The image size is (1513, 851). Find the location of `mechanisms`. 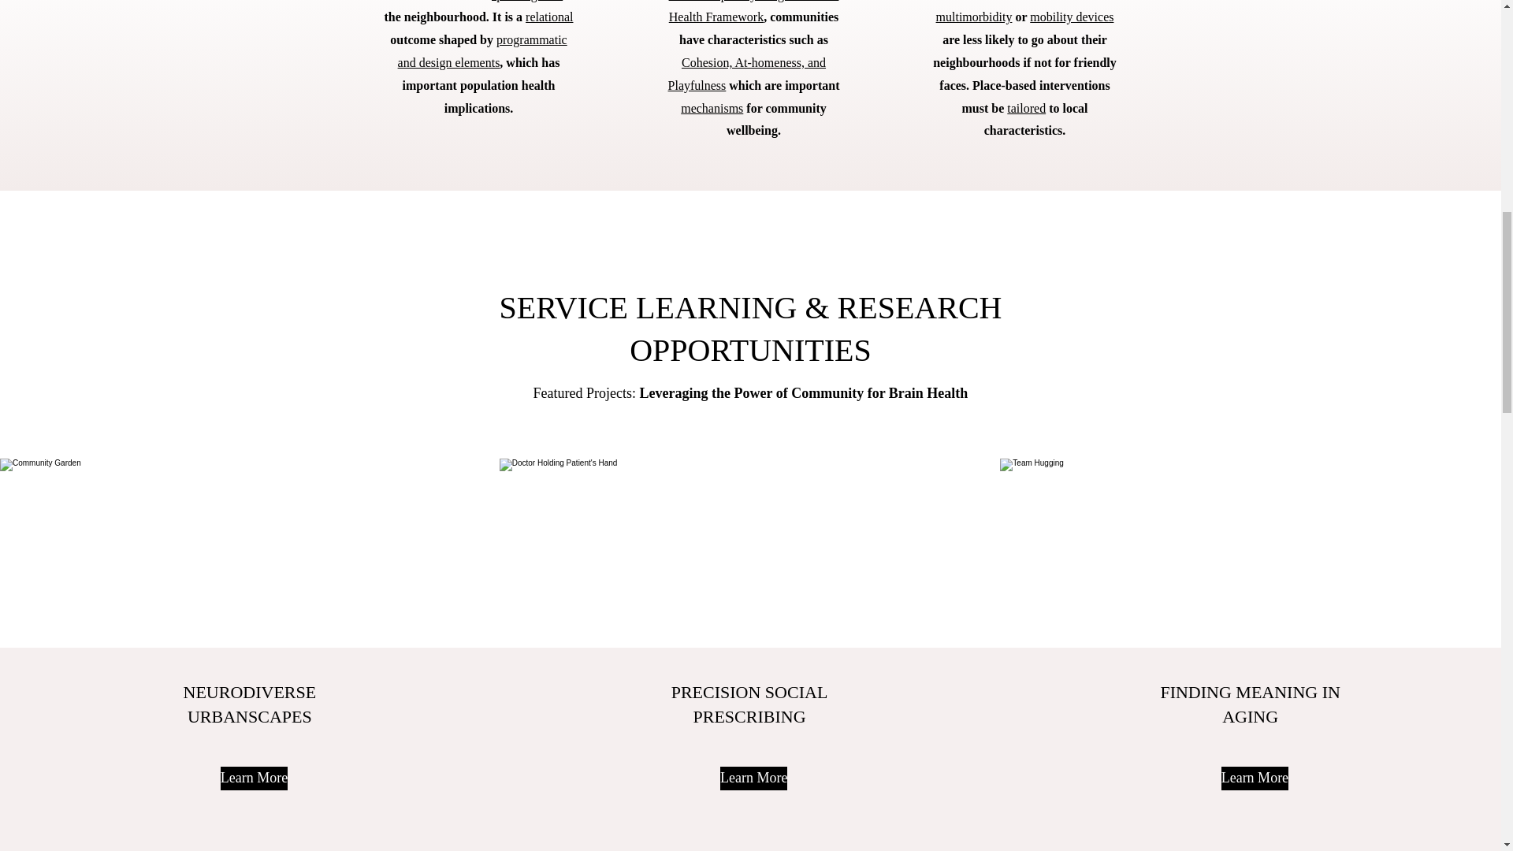

mechanisms is located at coordinates (712, 107).